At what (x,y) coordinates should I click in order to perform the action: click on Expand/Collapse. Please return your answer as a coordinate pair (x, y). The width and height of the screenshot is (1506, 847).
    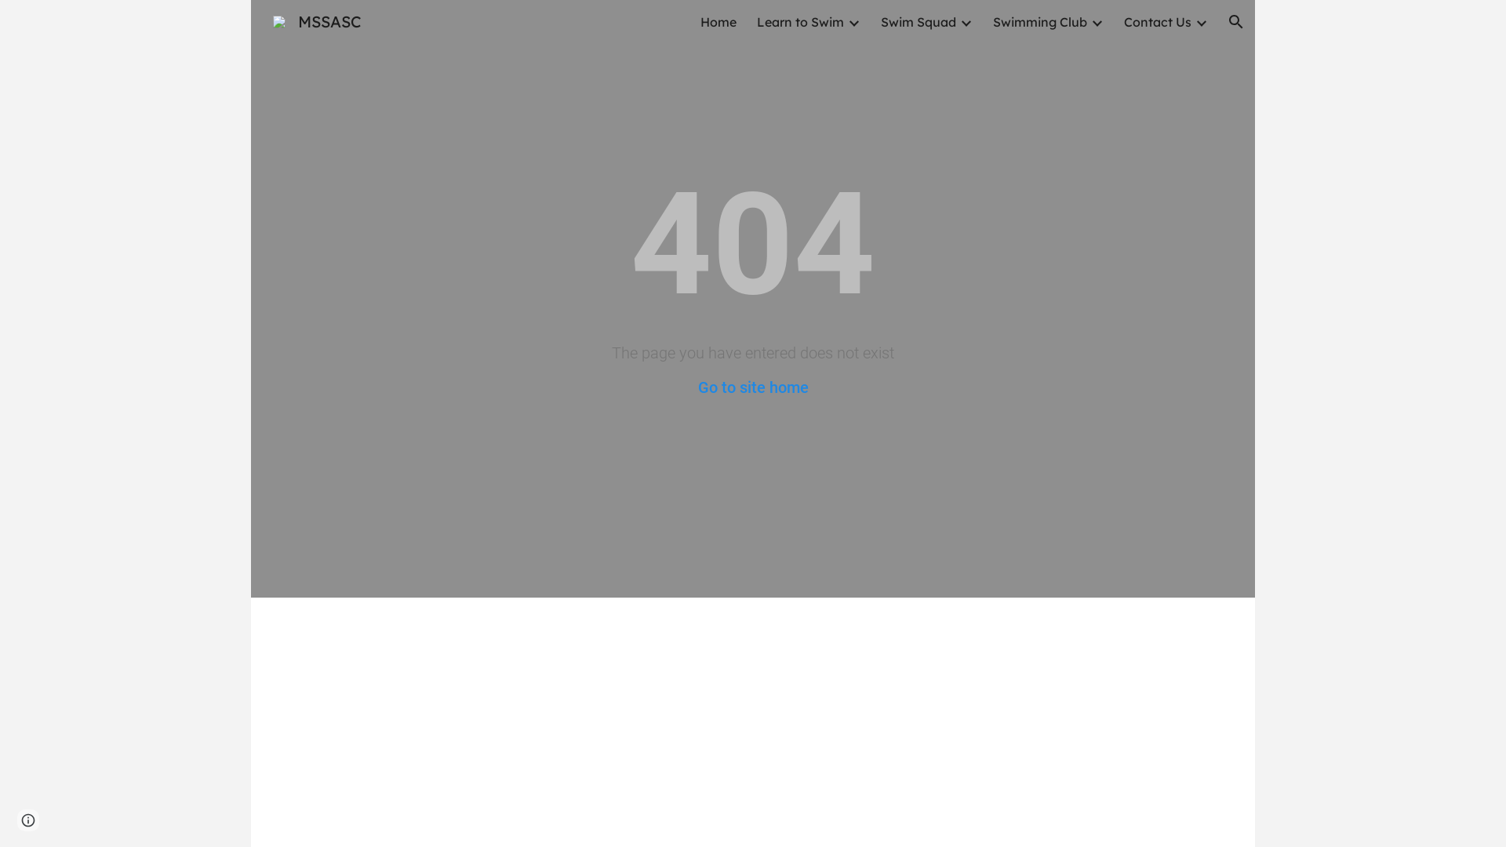
    Looking at the image, I should click on (1097, 22).